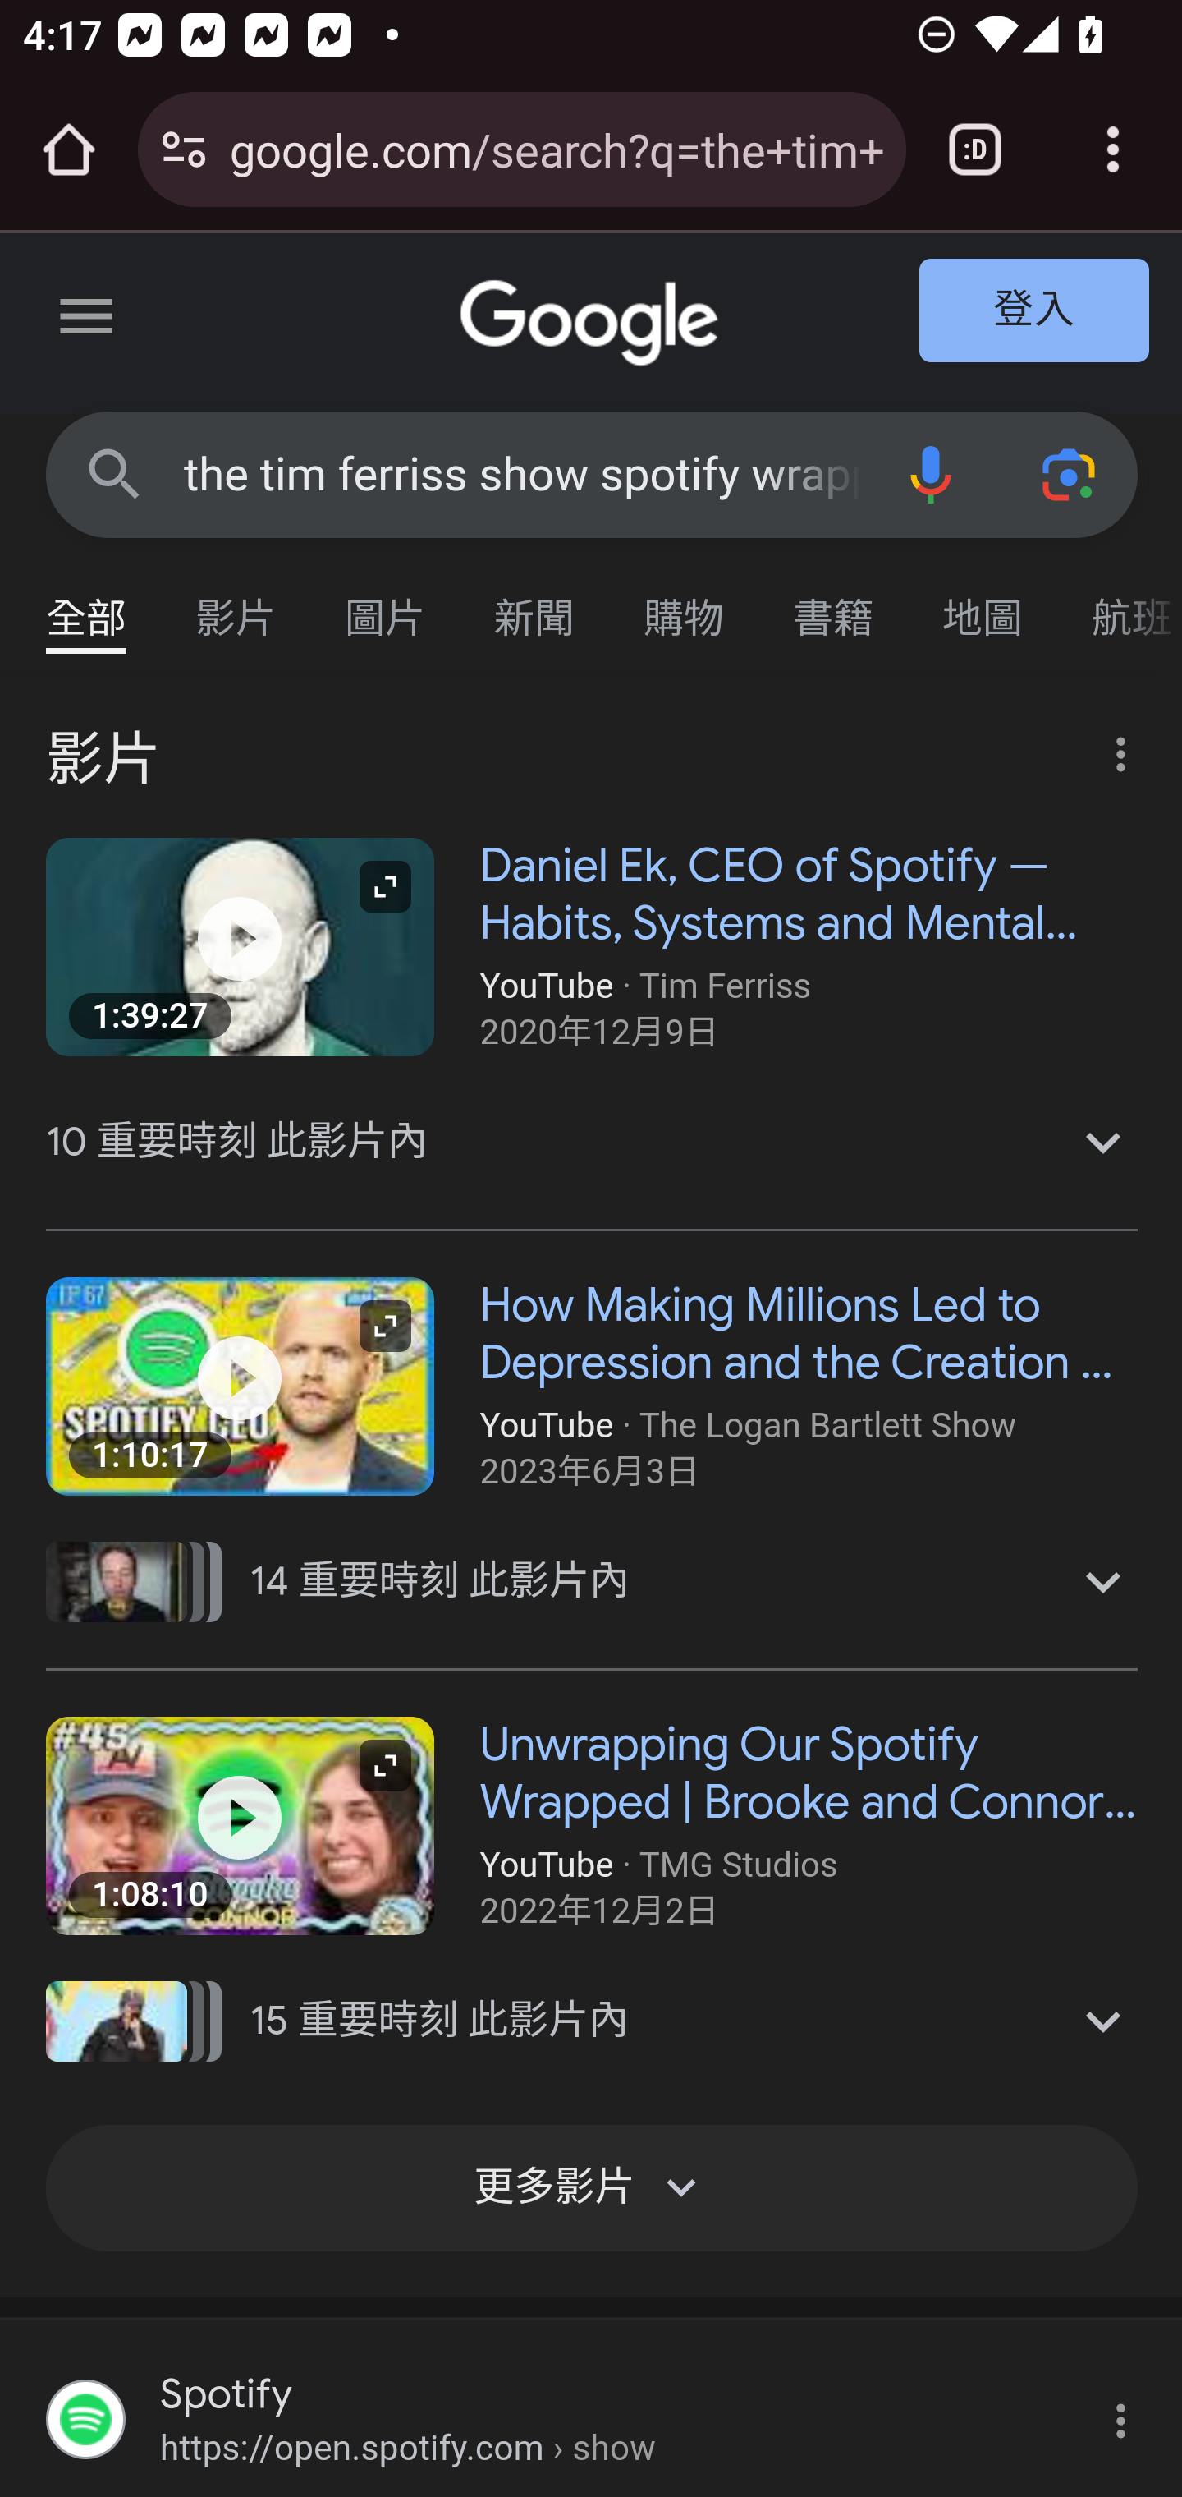 This screenshot has height=2497, width=1182. Describe the element at coordinates (184, 149) in the screenshot. I see `Connection is secure` at that location.